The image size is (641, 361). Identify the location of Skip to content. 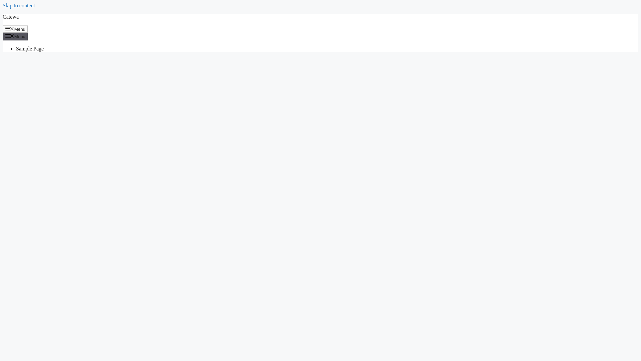
(19, 5).